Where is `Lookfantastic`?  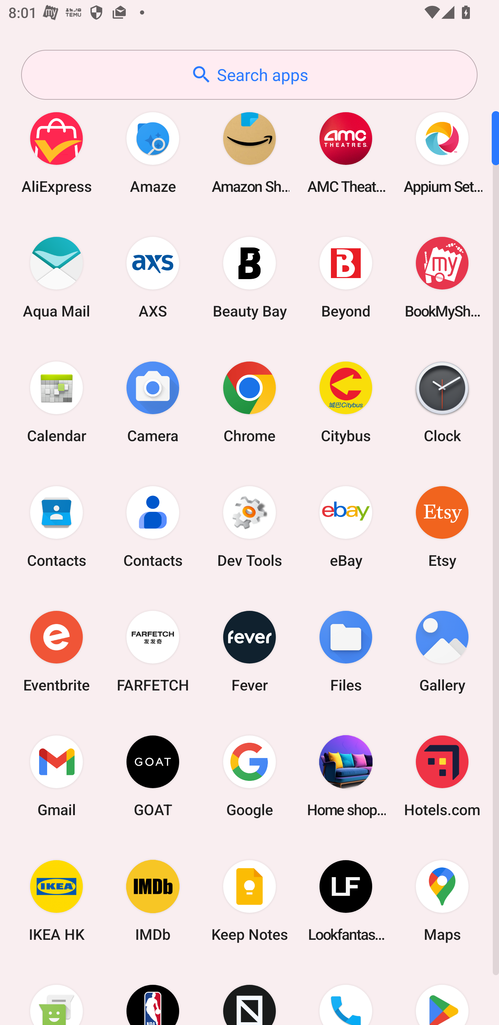
Lookfantastic is located at coordinates (346, 901).